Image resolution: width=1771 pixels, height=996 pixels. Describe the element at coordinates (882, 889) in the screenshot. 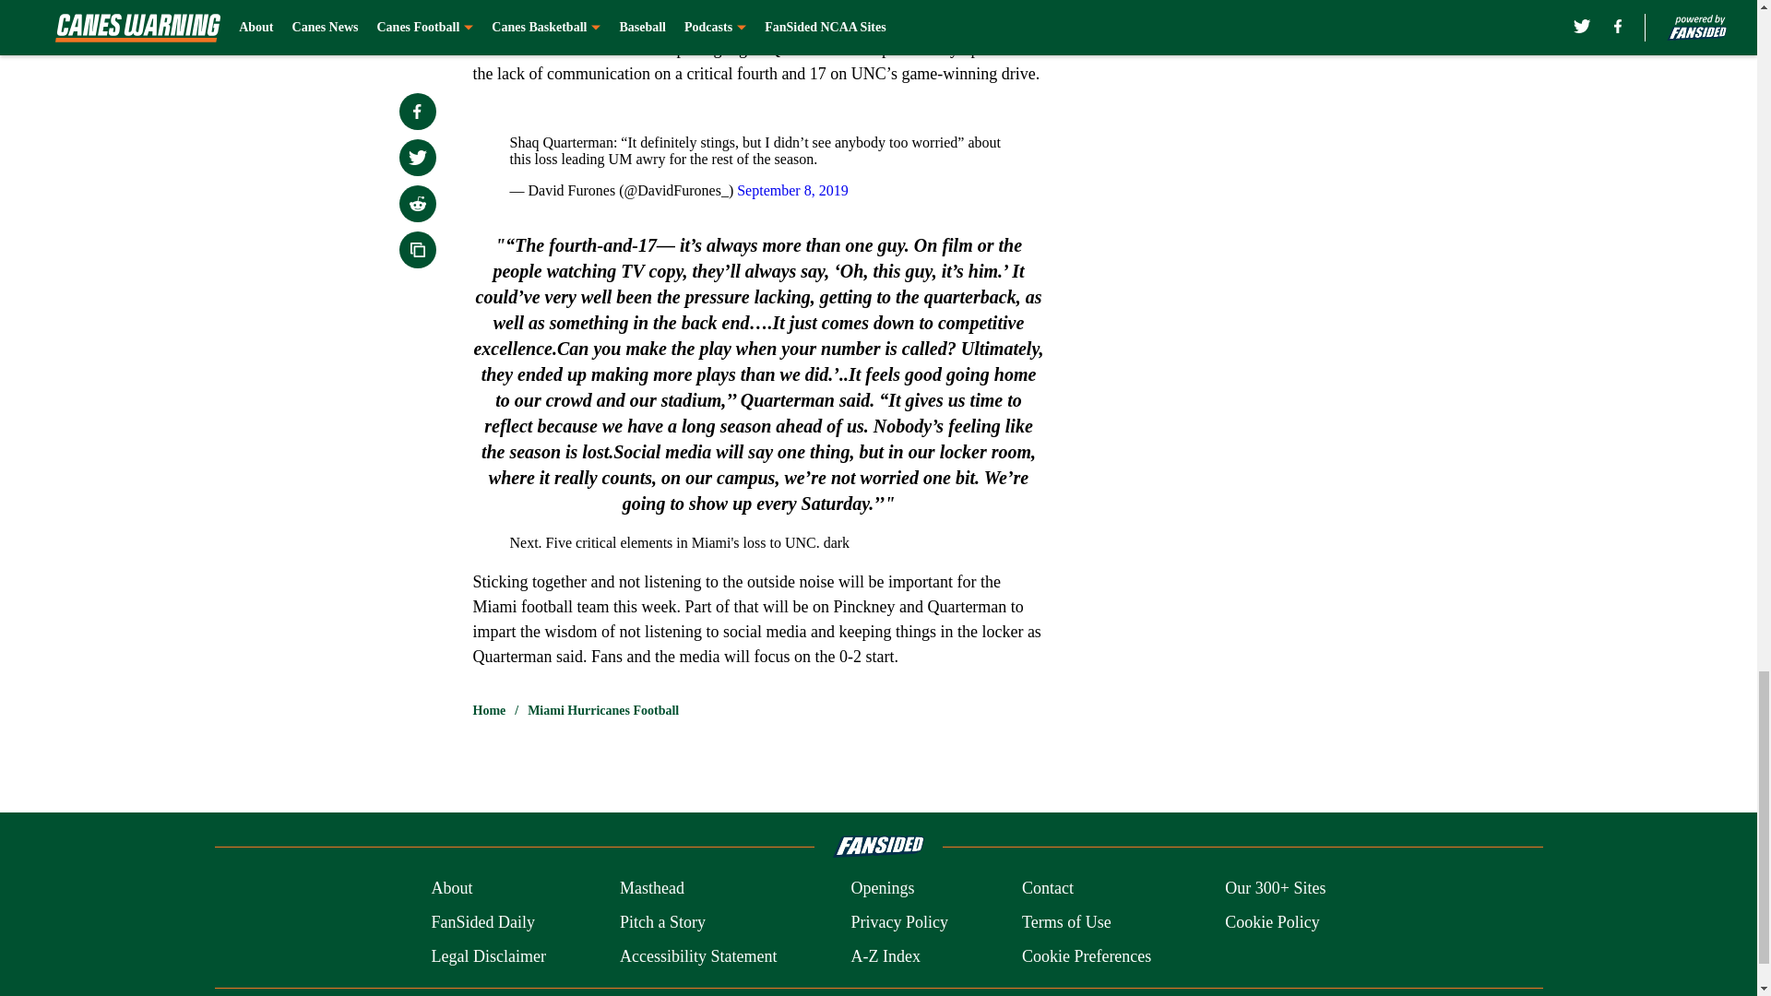

I see `Openings` at that location.